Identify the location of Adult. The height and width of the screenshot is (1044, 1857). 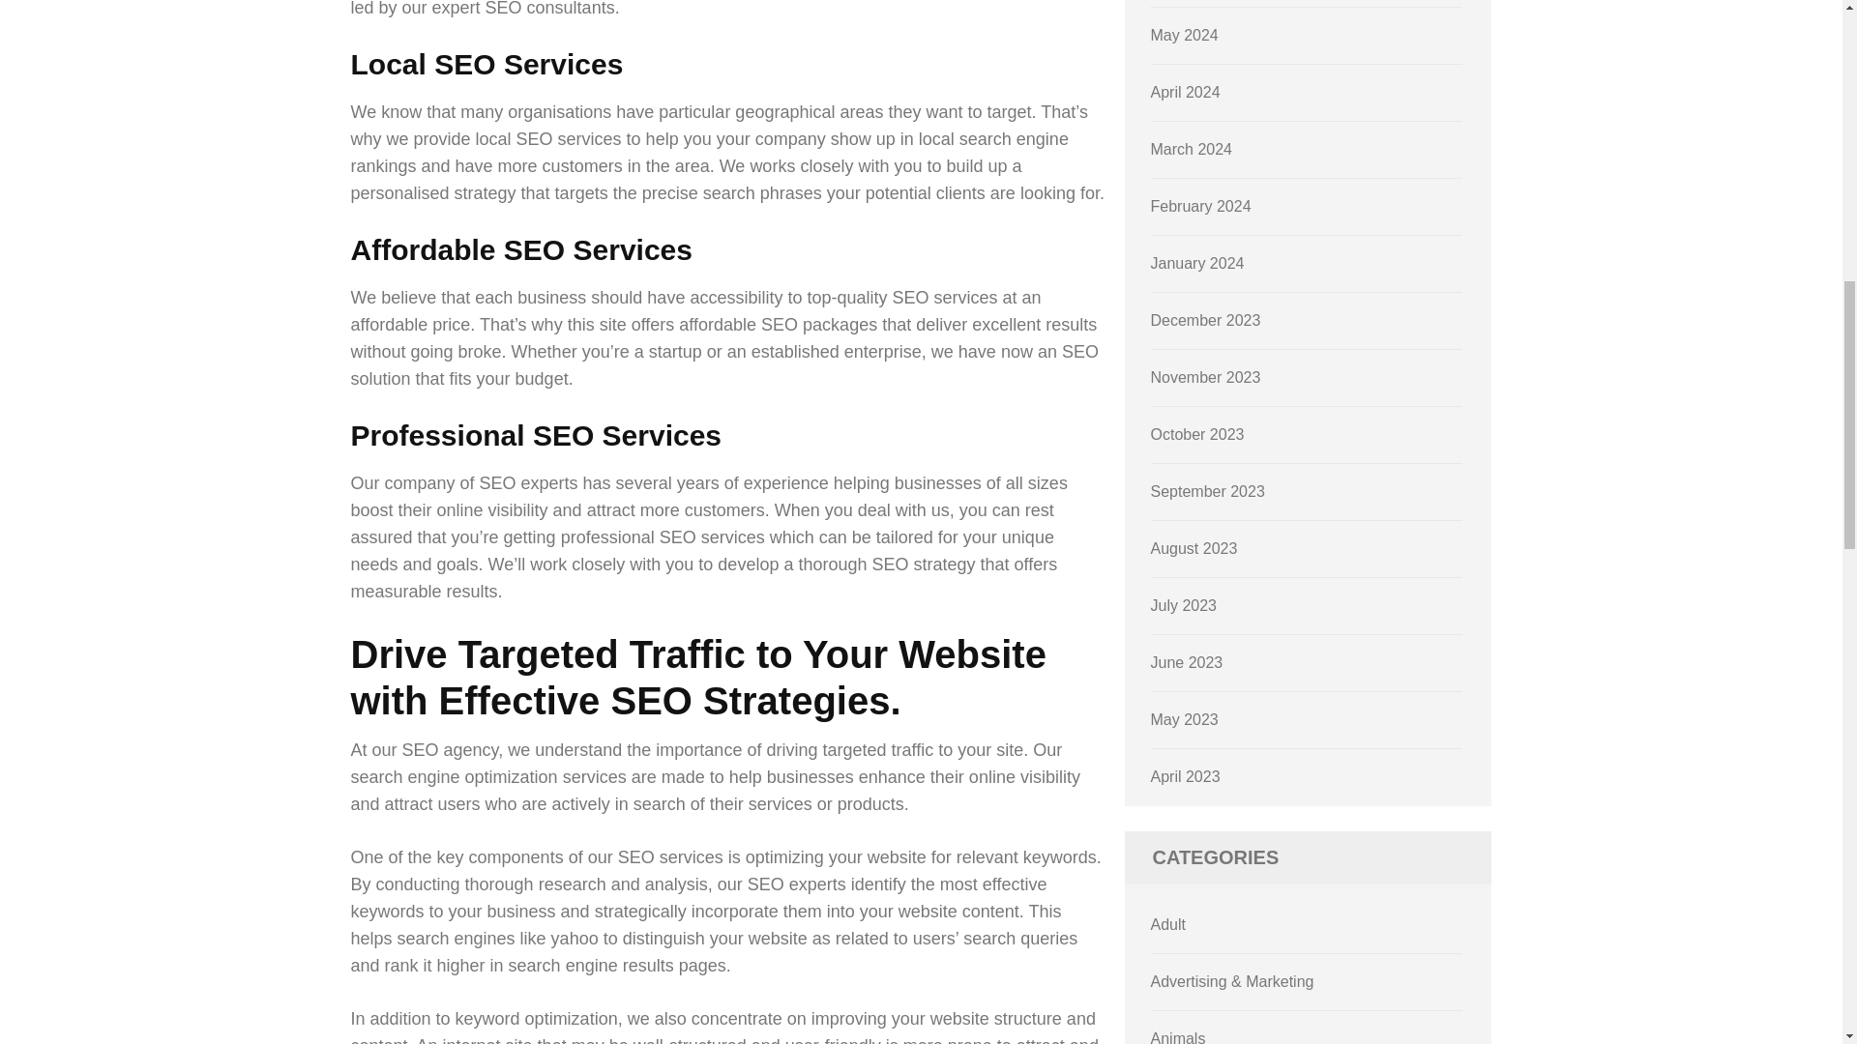
(1168, 924).